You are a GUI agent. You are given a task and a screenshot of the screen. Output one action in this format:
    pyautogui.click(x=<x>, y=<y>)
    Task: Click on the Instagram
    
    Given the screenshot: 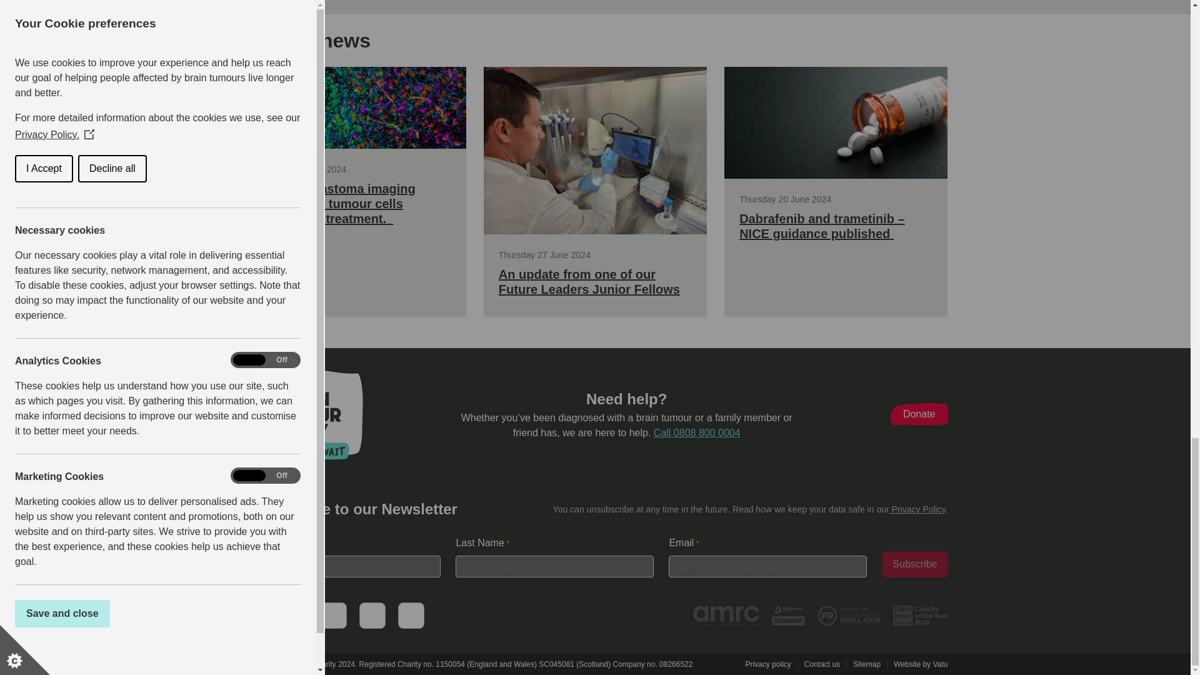 What is the action you would take?
    pyautogui.click(x=410, y=615)
    